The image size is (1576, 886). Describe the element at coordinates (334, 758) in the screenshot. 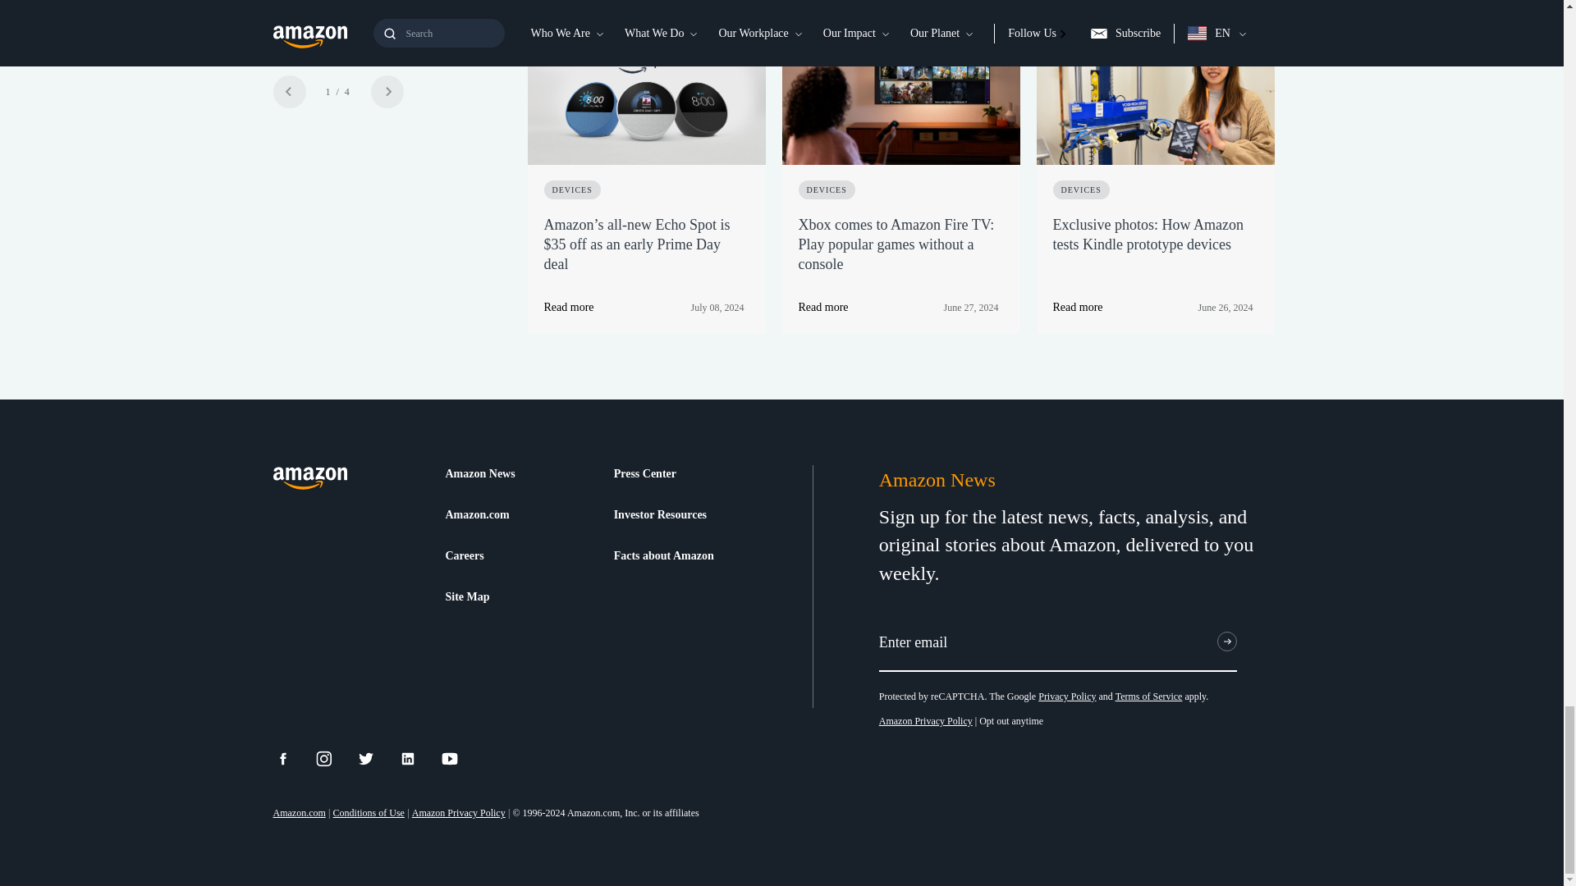

I see `Instagram` at that location.